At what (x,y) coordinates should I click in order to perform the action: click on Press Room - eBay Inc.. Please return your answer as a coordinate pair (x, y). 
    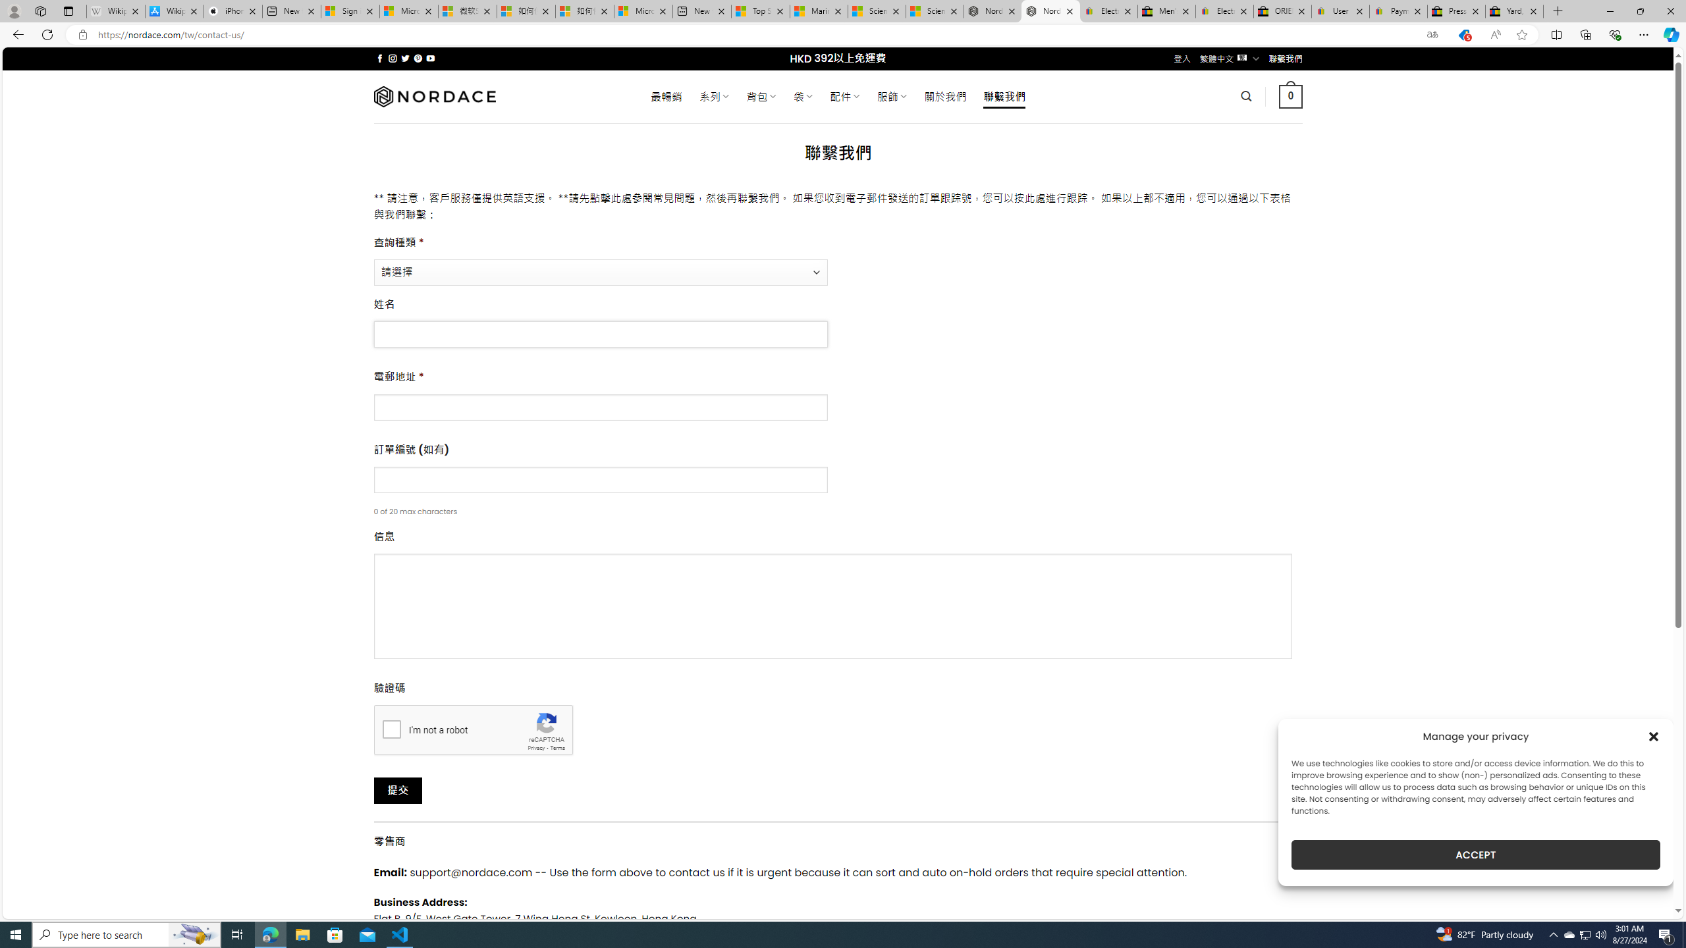
    Looking at the image, I should click on (1455, 11).